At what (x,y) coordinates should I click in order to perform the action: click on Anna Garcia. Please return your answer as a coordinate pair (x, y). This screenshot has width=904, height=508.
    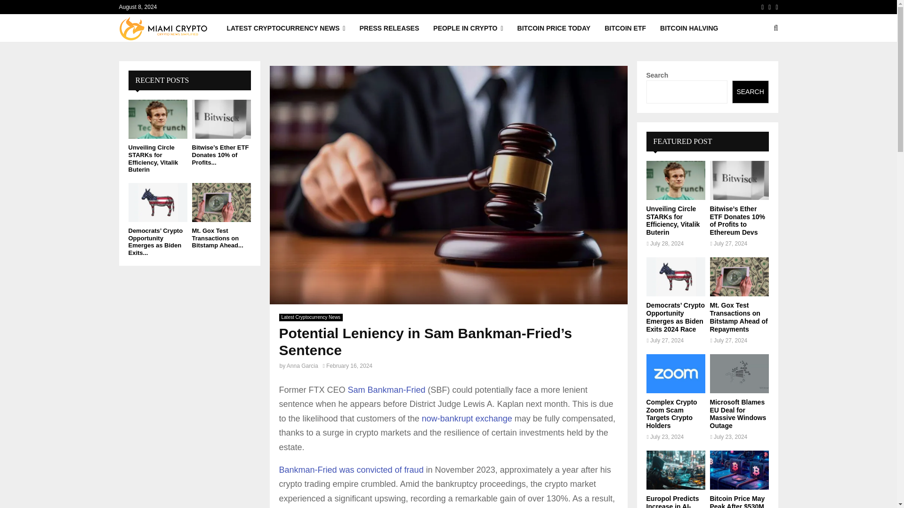
    Looking at the image, I should click on (302, 366).